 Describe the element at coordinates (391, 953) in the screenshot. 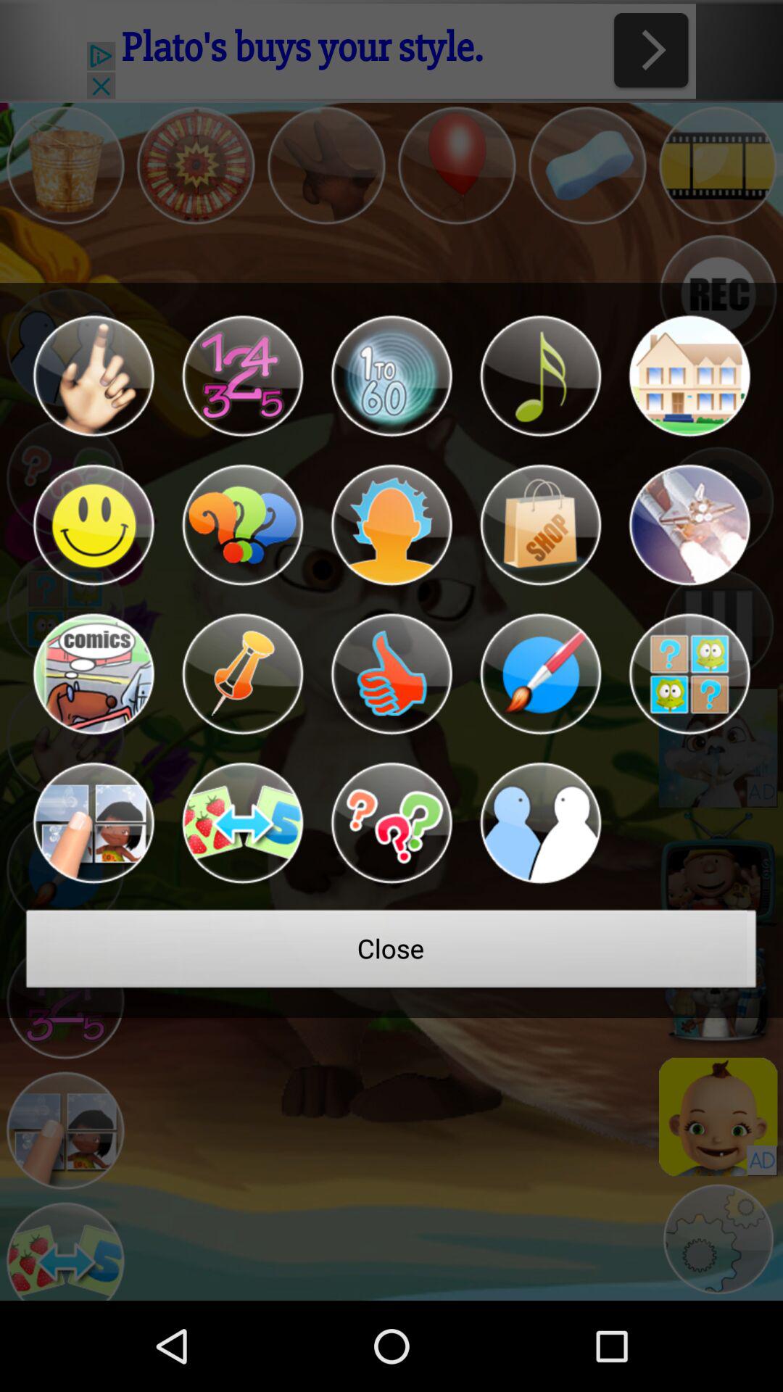

I see `swipe to the close icon` at that location.